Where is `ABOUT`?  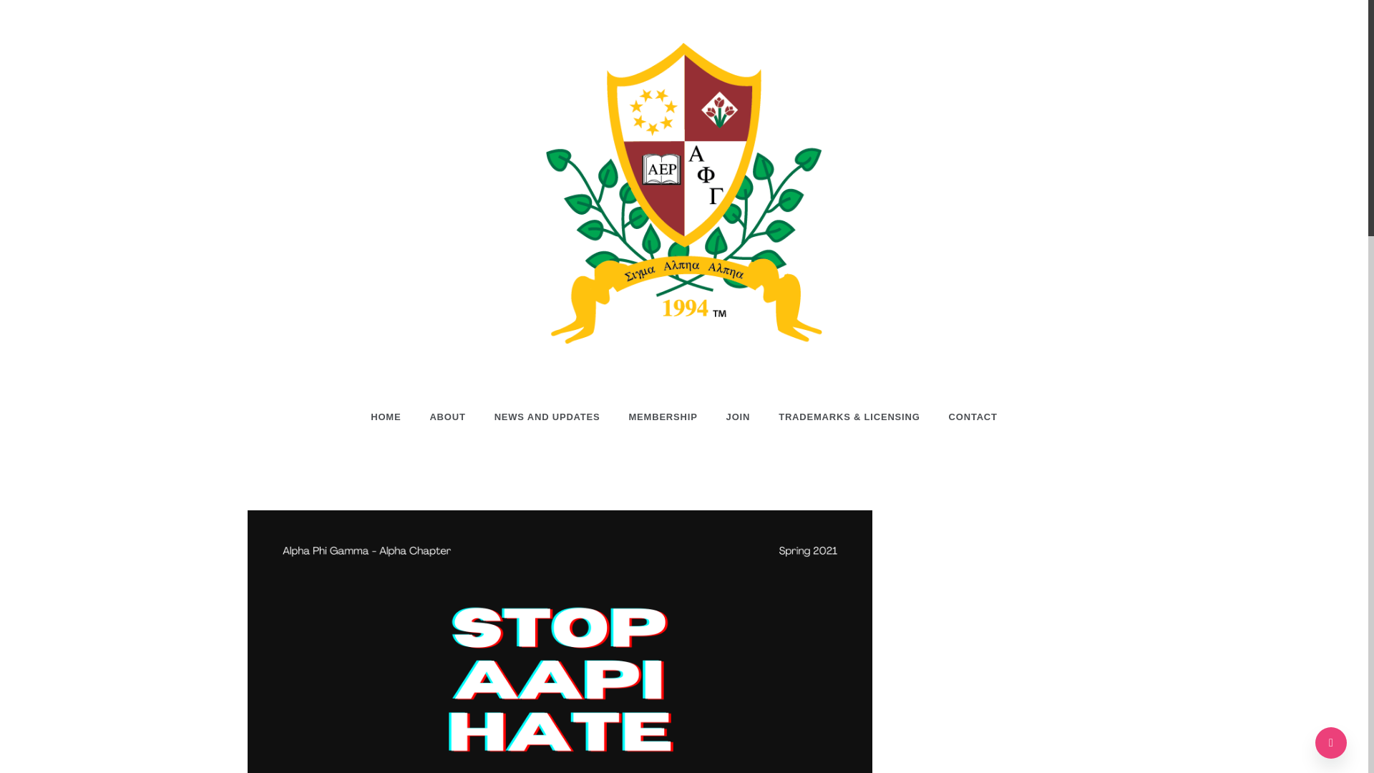 ABOUT is located at coordinates (447, 417).